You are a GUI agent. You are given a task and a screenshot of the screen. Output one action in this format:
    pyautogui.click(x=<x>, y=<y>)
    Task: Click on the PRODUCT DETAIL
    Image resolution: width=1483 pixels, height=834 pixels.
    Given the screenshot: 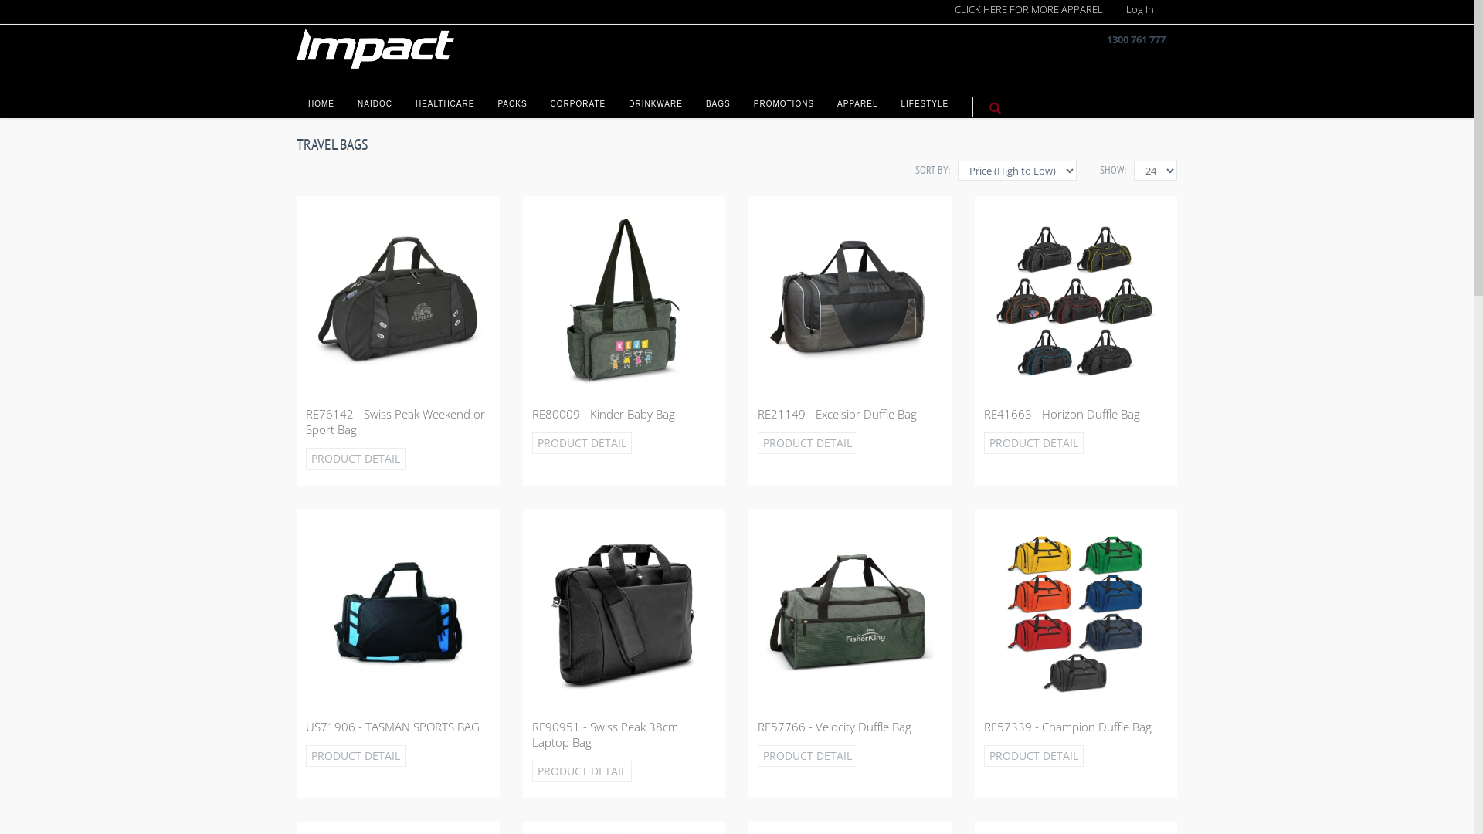 What is the action you would take?
    pyautogui.click(x=581, y=771)
    